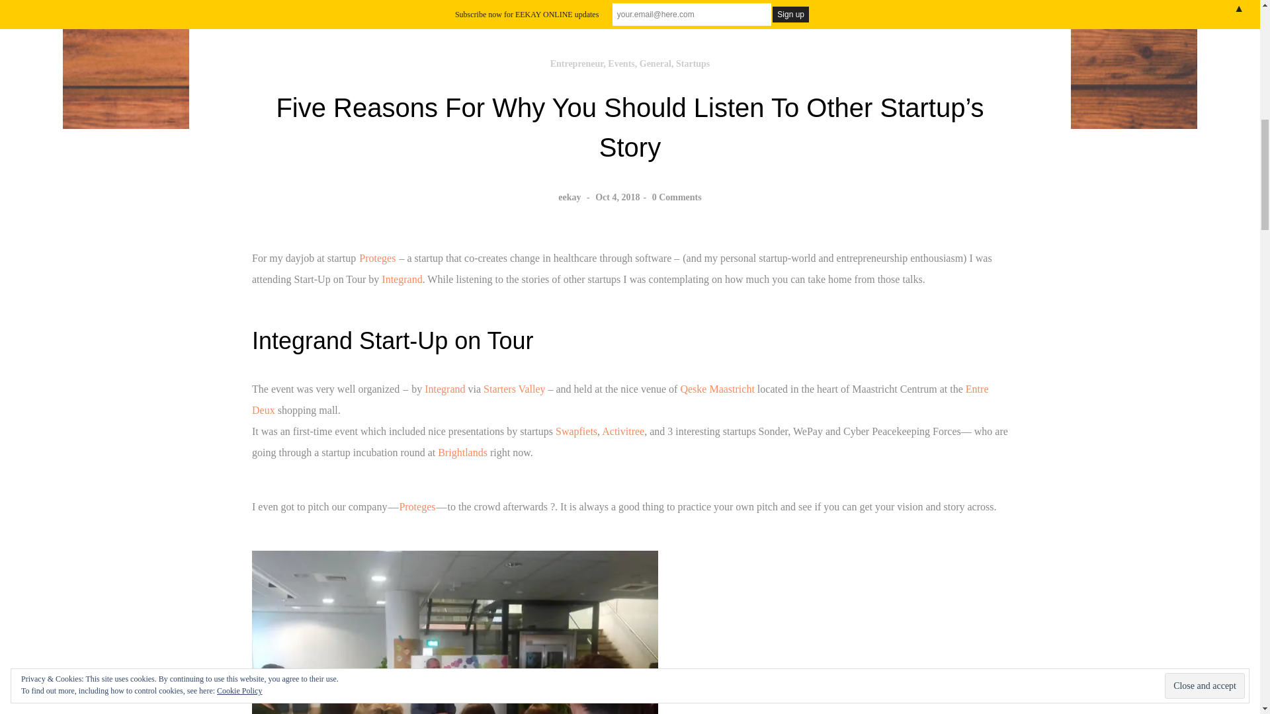 The image size is (1270, 714). I want to click on Activitree, so click(623, 431).